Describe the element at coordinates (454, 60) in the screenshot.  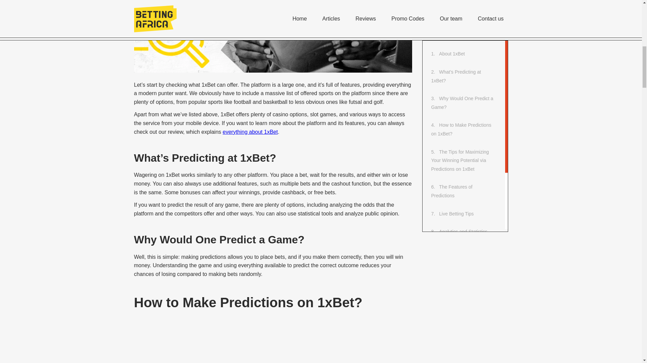
I see `Conclusion` at that location.